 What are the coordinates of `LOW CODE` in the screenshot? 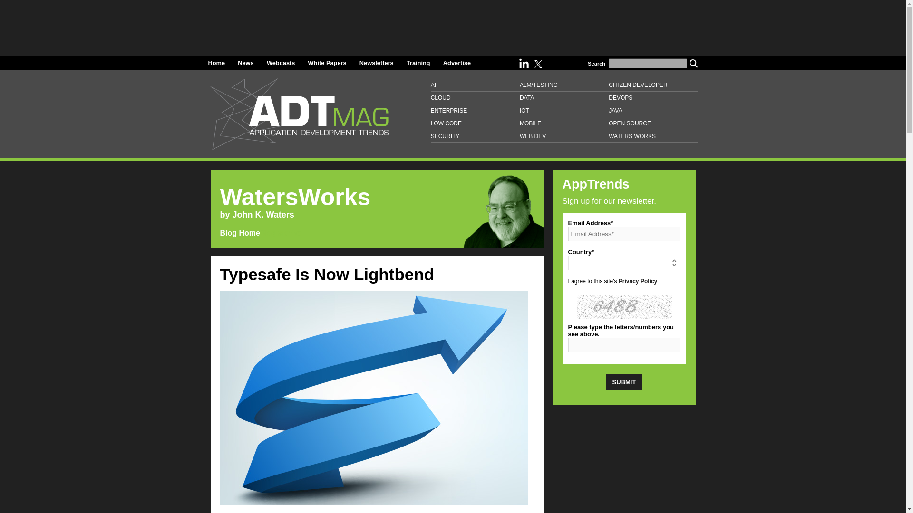 It's located at (475, 123).